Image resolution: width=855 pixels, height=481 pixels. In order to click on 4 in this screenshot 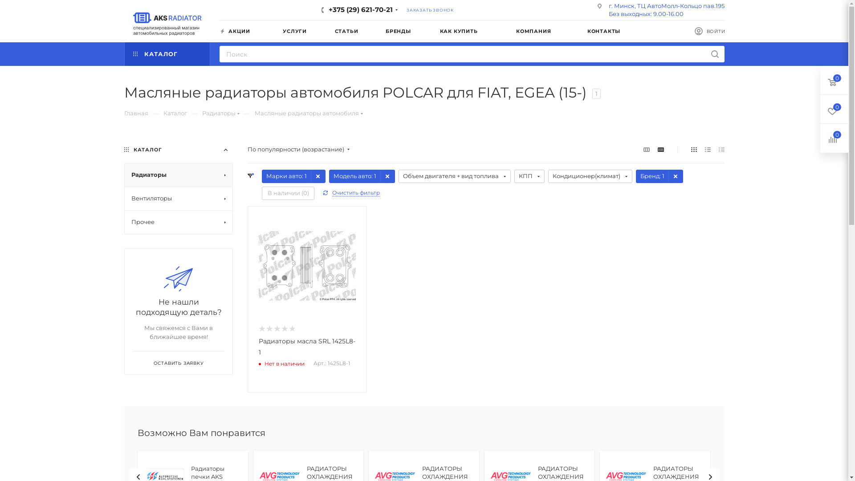, I will do `click(284, 330)`.